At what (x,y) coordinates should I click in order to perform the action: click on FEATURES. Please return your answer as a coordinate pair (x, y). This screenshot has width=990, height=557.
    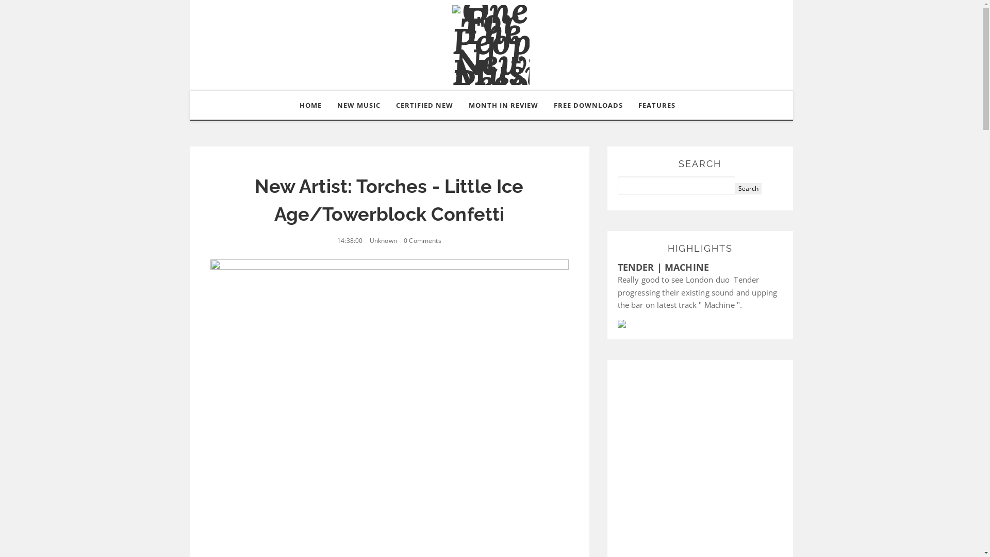
    Looking at the image, I should click on (658, 105).